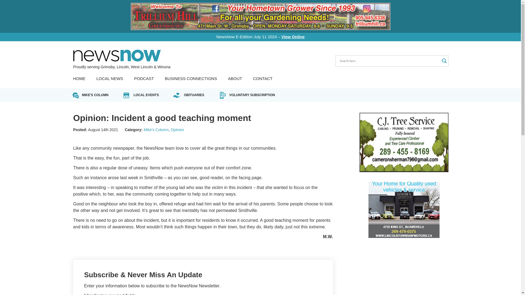  Describe the element at coordinates (191, 78) in the screenshot. I see `BUSINESS CONNECTIONS` at that location.